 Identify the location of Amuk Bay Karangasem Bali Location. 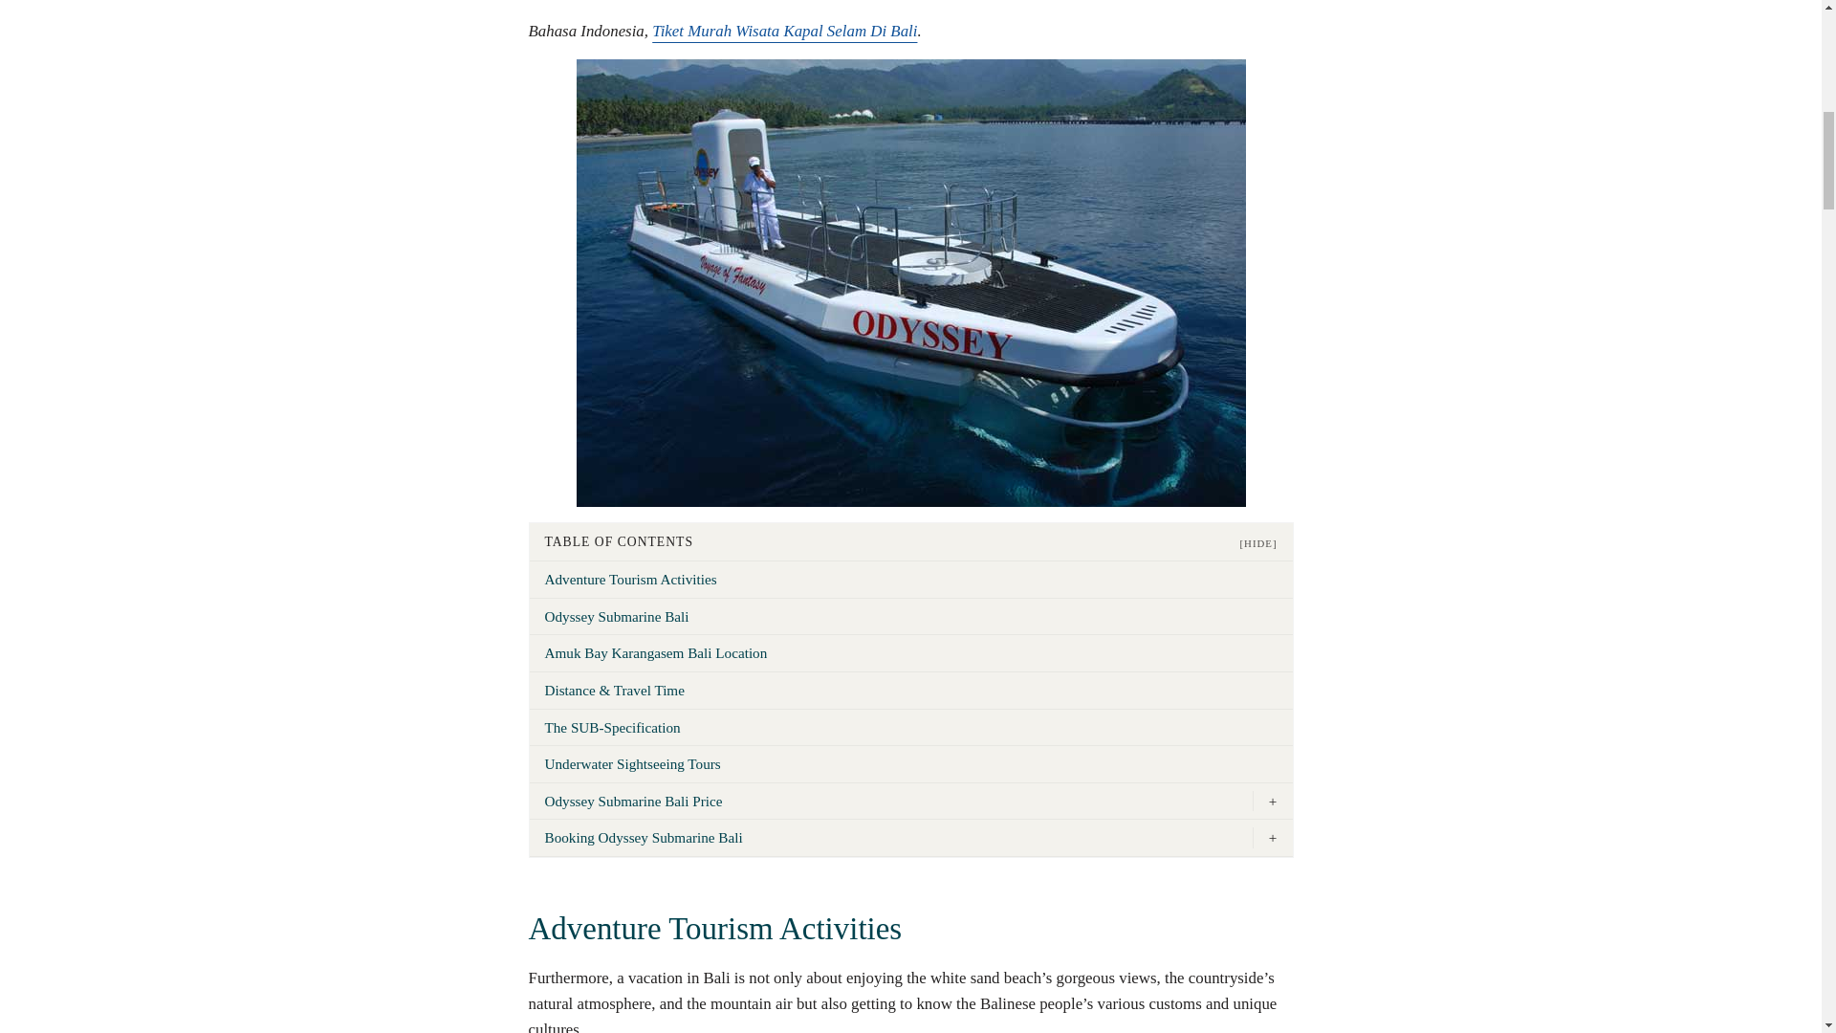
(910, 653).